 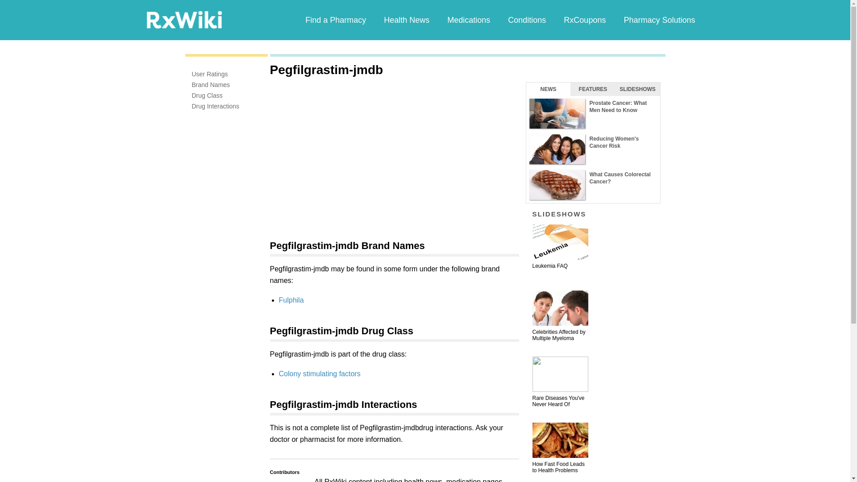 I want to click on Brand Names, so click(x=211, y=85).